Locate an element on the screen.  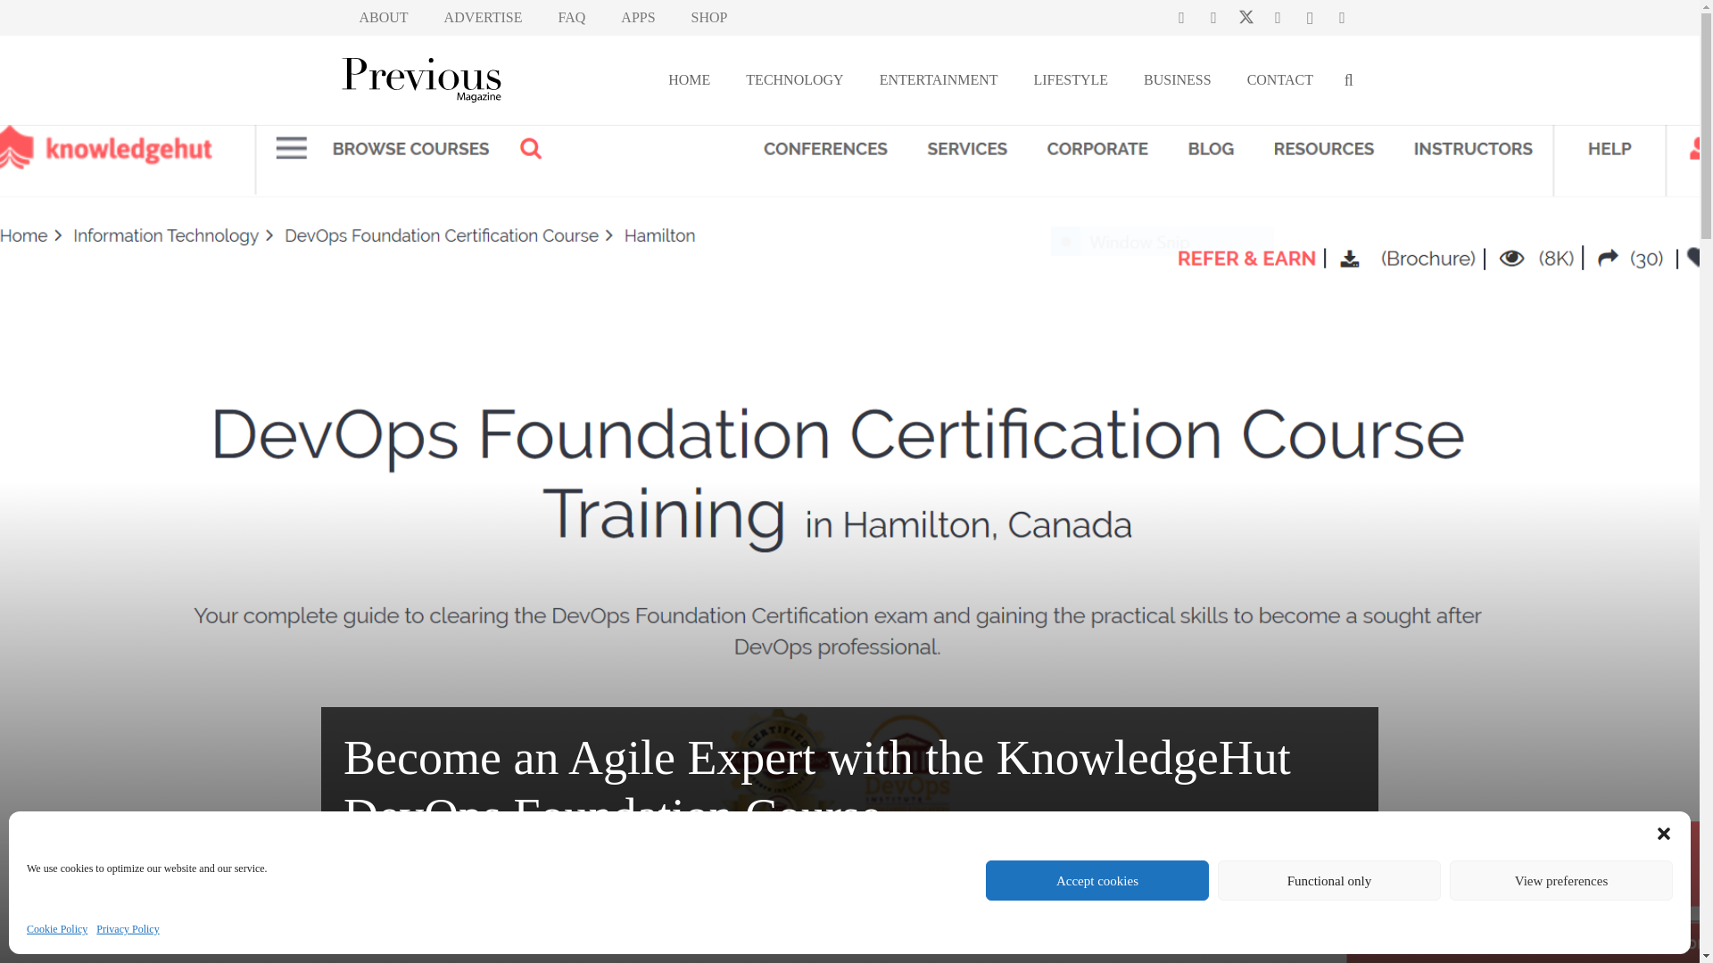
Cookie Policy is located at coordinates (57, 929).